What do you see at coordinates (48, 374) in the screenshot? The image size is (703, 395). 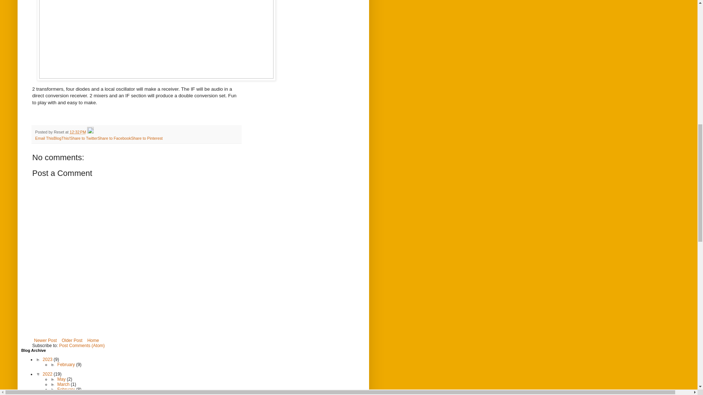 I see `2022` at bounding box center [48, 374].